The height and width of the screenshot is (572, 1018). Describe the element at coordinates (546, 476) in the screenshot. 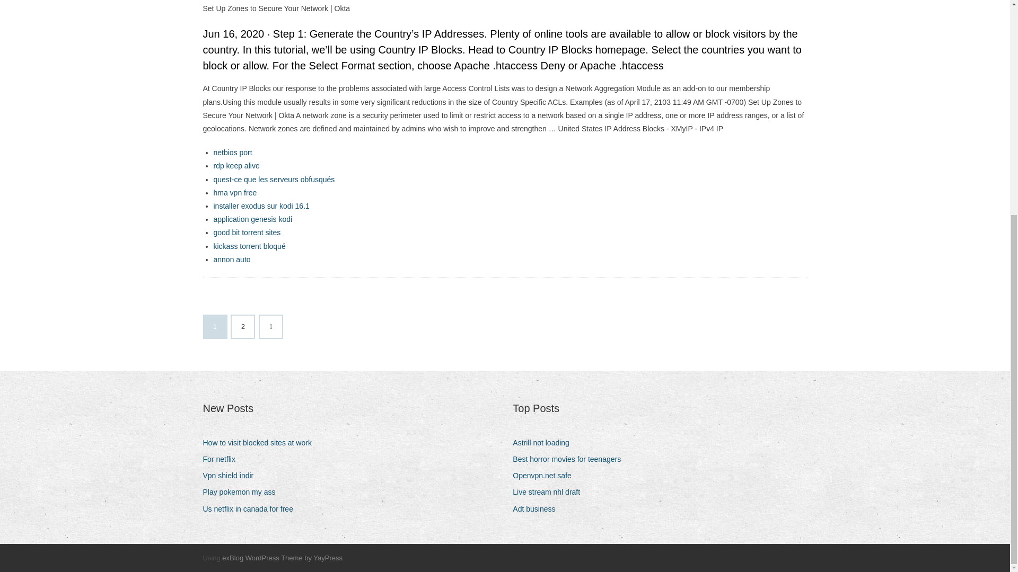

I see `Openvpn.net safe` at that location.